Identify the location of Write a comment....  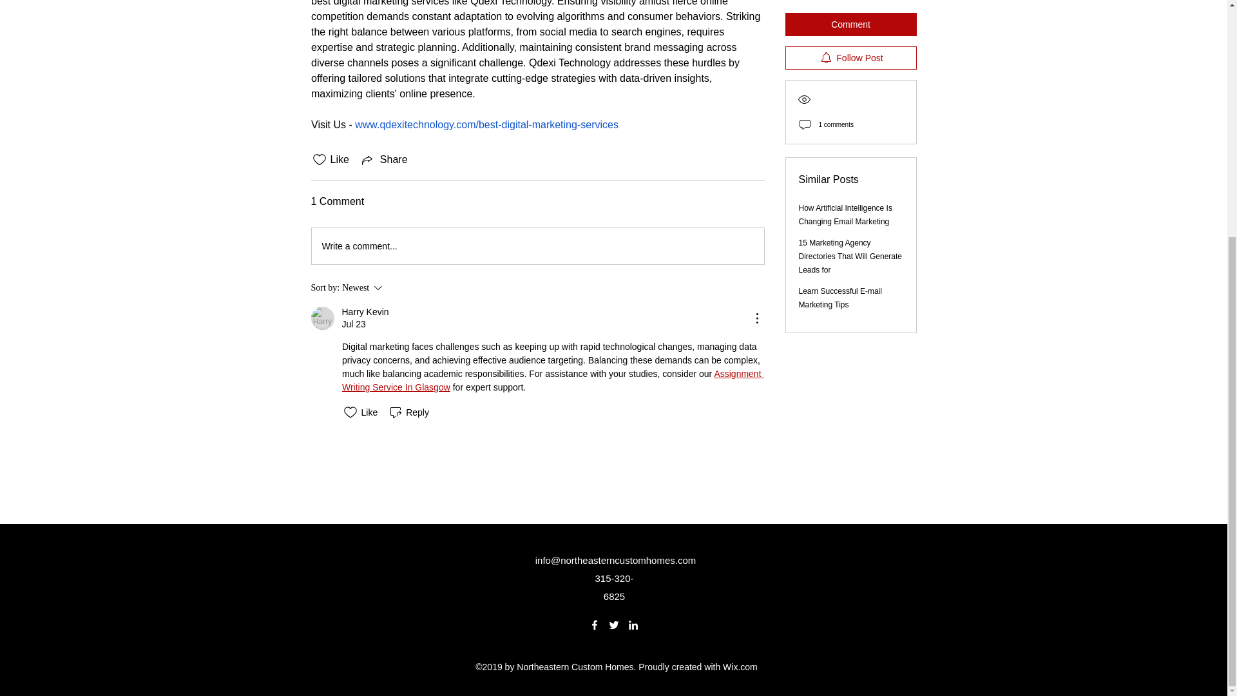
(365, 312).